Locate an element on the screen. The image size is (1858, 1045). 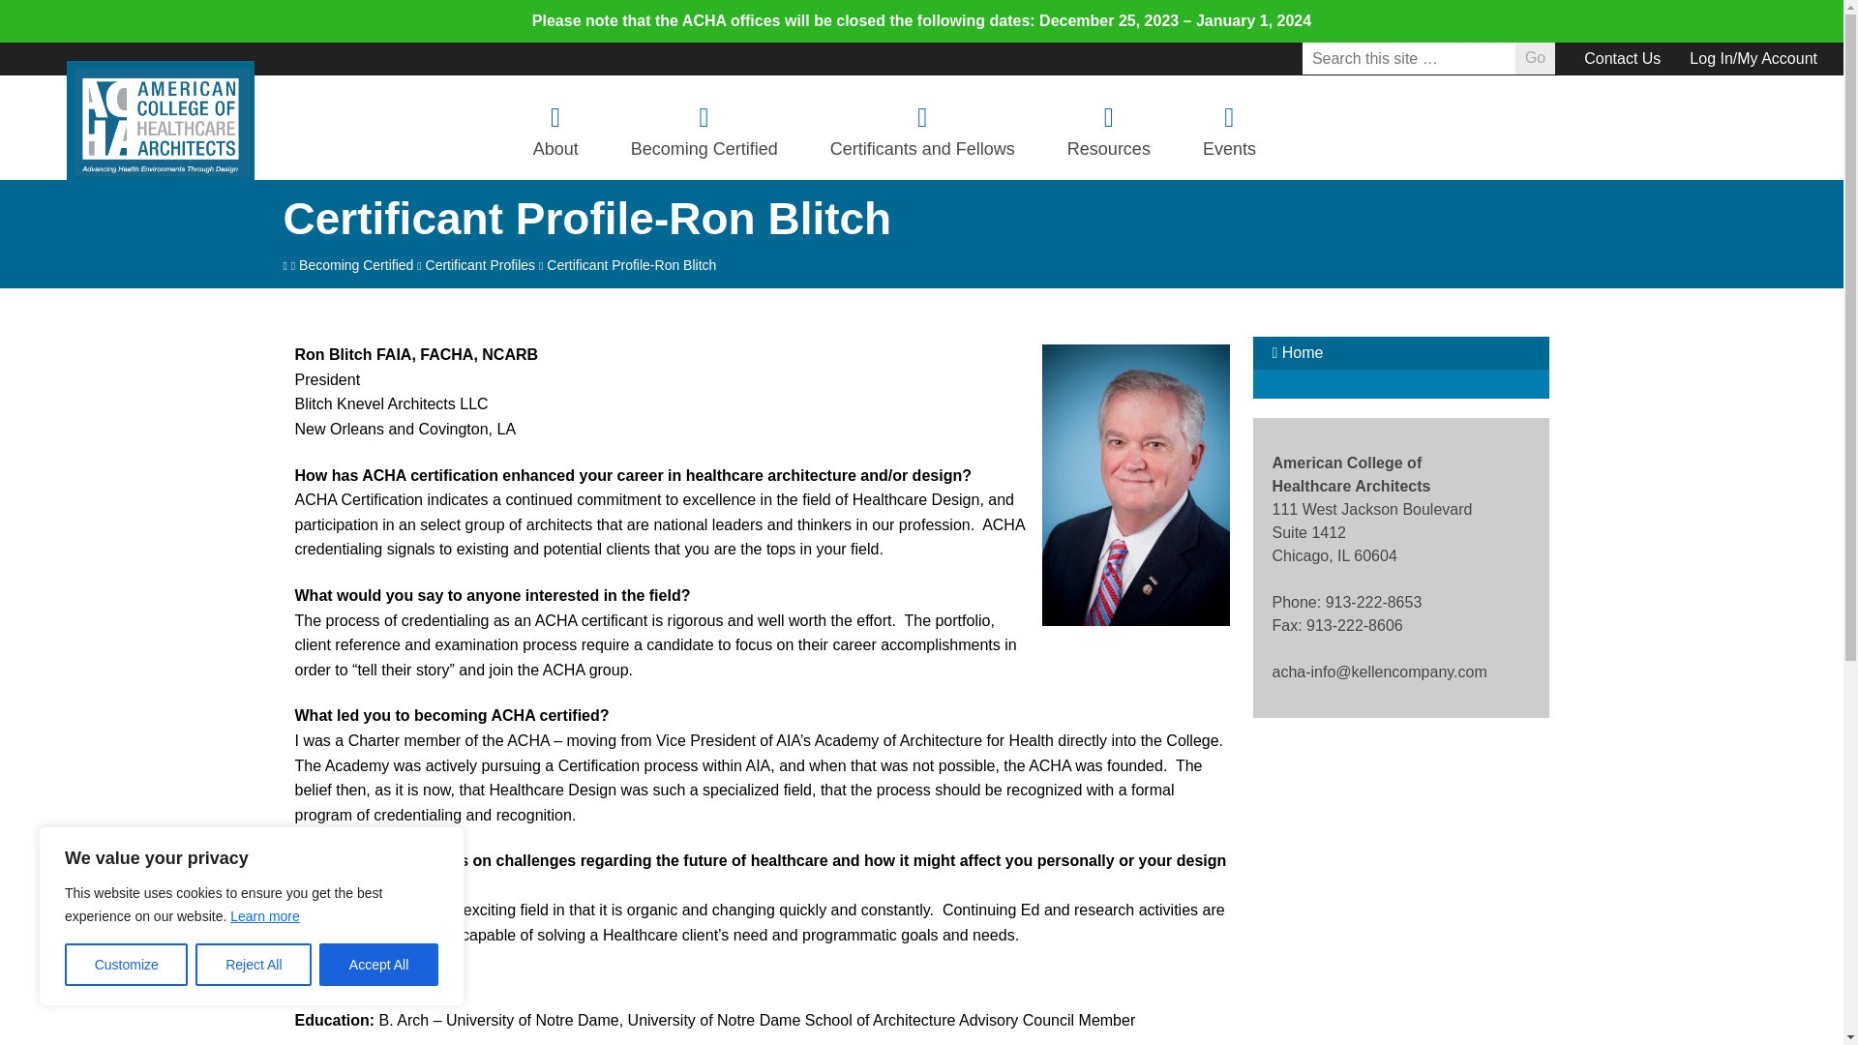
Accept All is located at coordinates (379, 965).